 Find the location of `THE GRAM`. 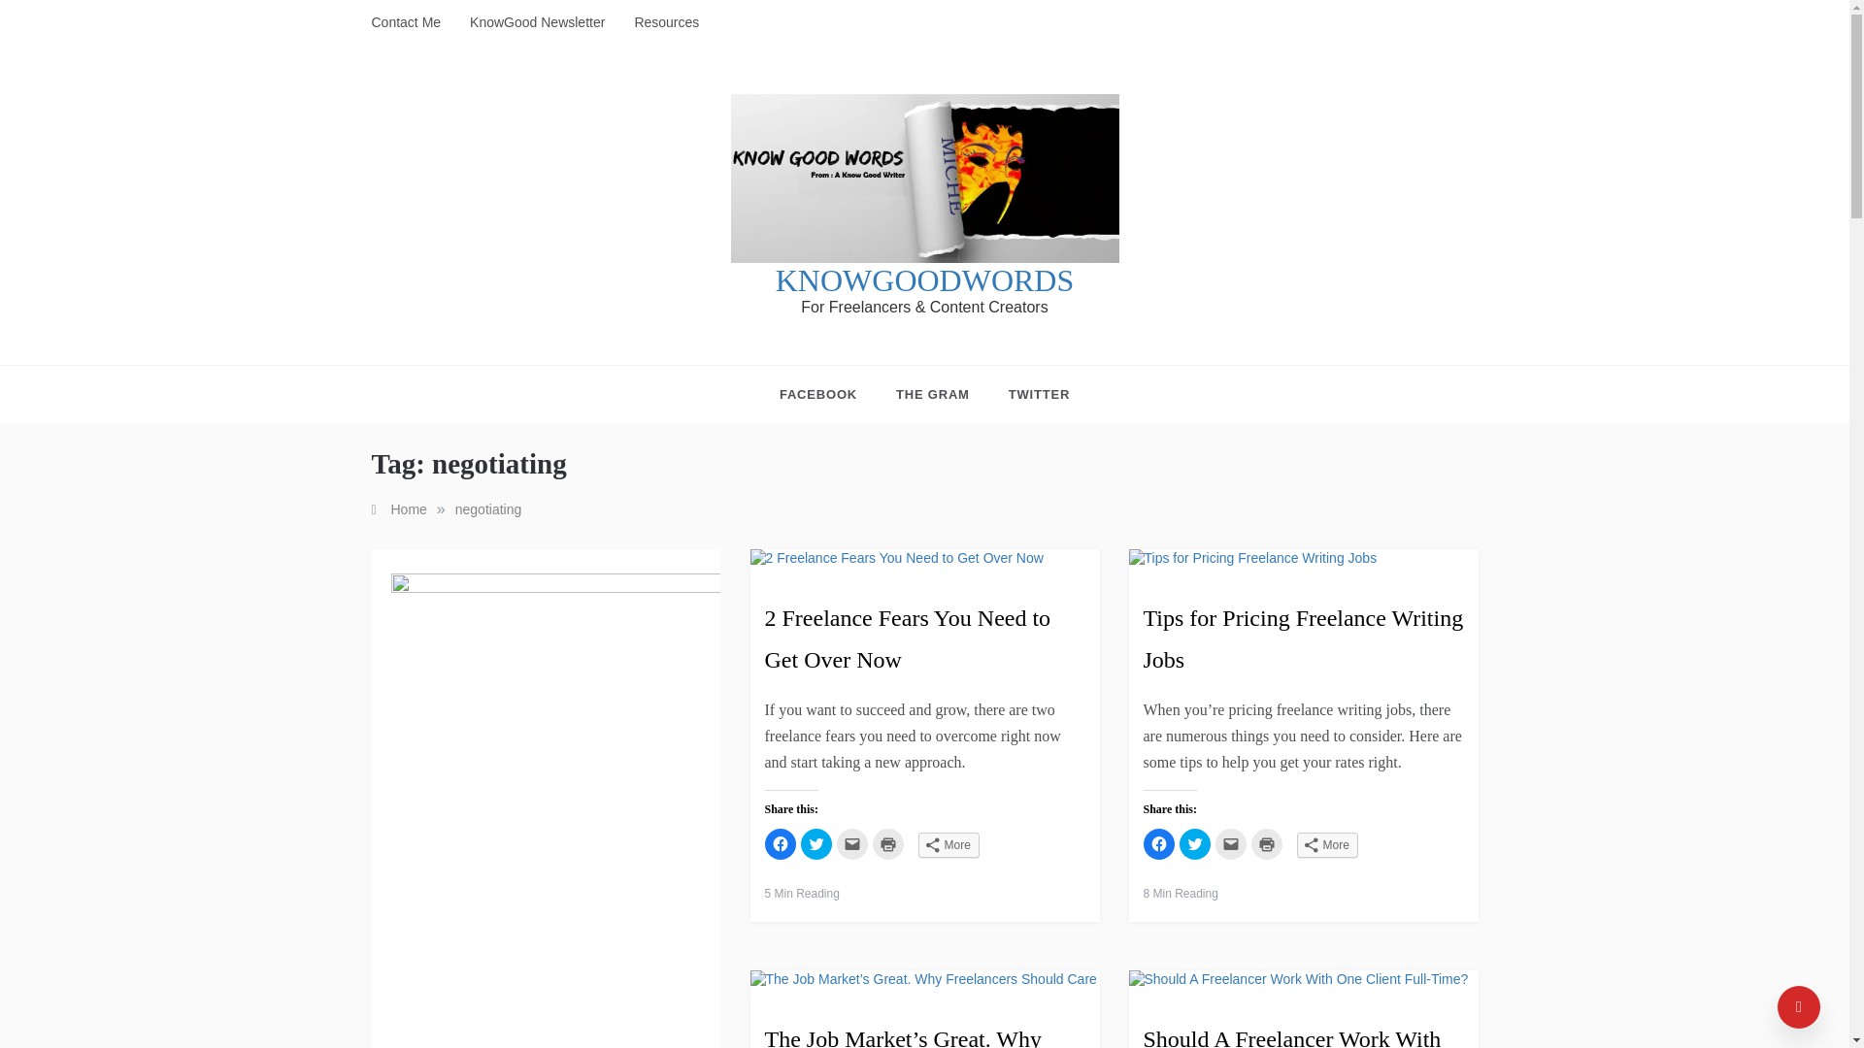

THE GRAM is located at coordinates (932, 394).